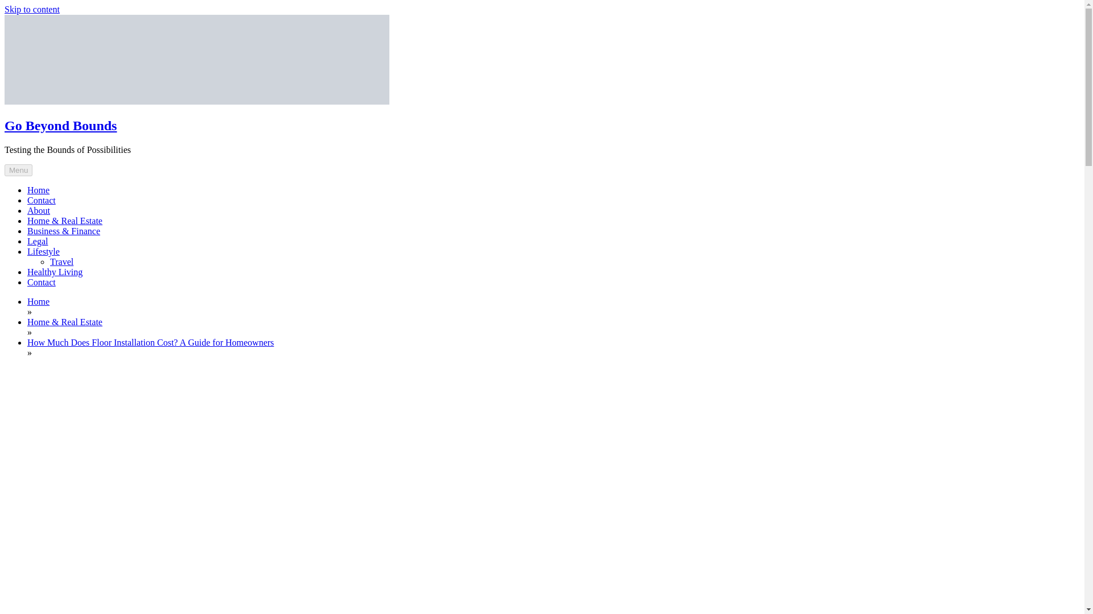  What do you see at coordinates (18, 170) in the screenshot?
I see `Menu` at bounding box center [18, 170].